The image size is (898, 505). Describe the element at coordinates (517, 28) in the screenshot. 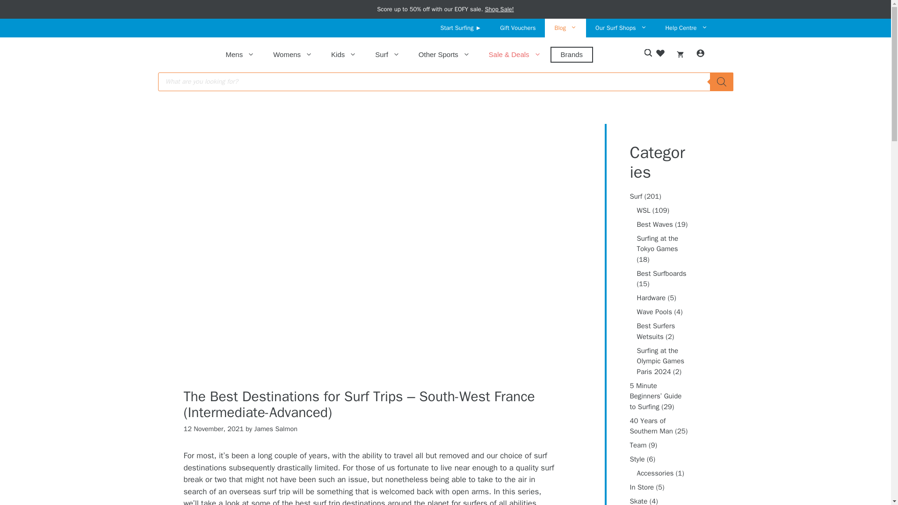

I see `Gift Vouchers` at that location.